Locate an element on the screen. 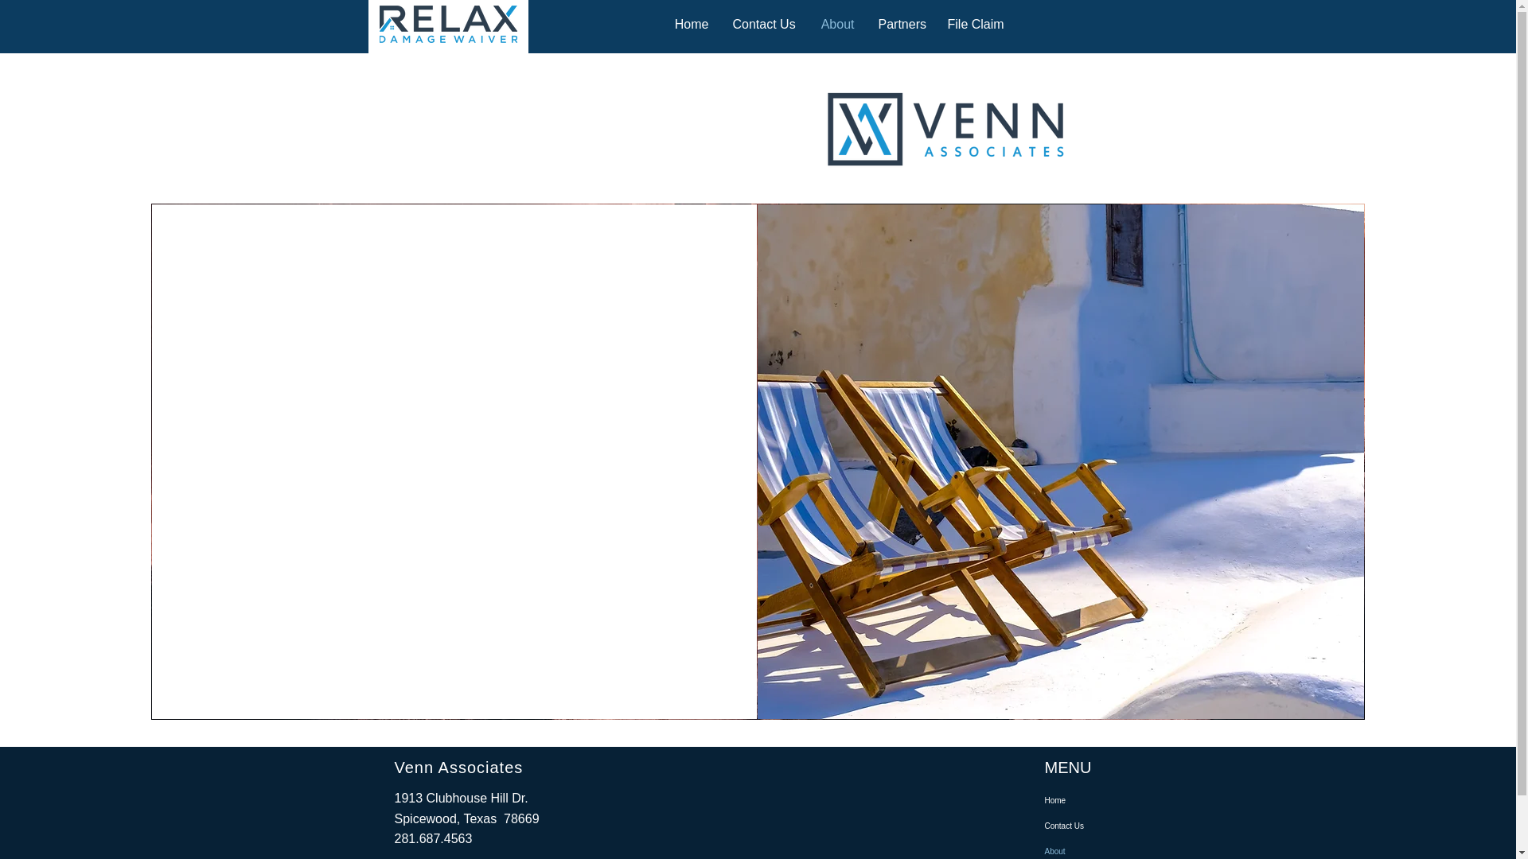 The image size is (1528, 859). Home is located at coordinates (689, 25).